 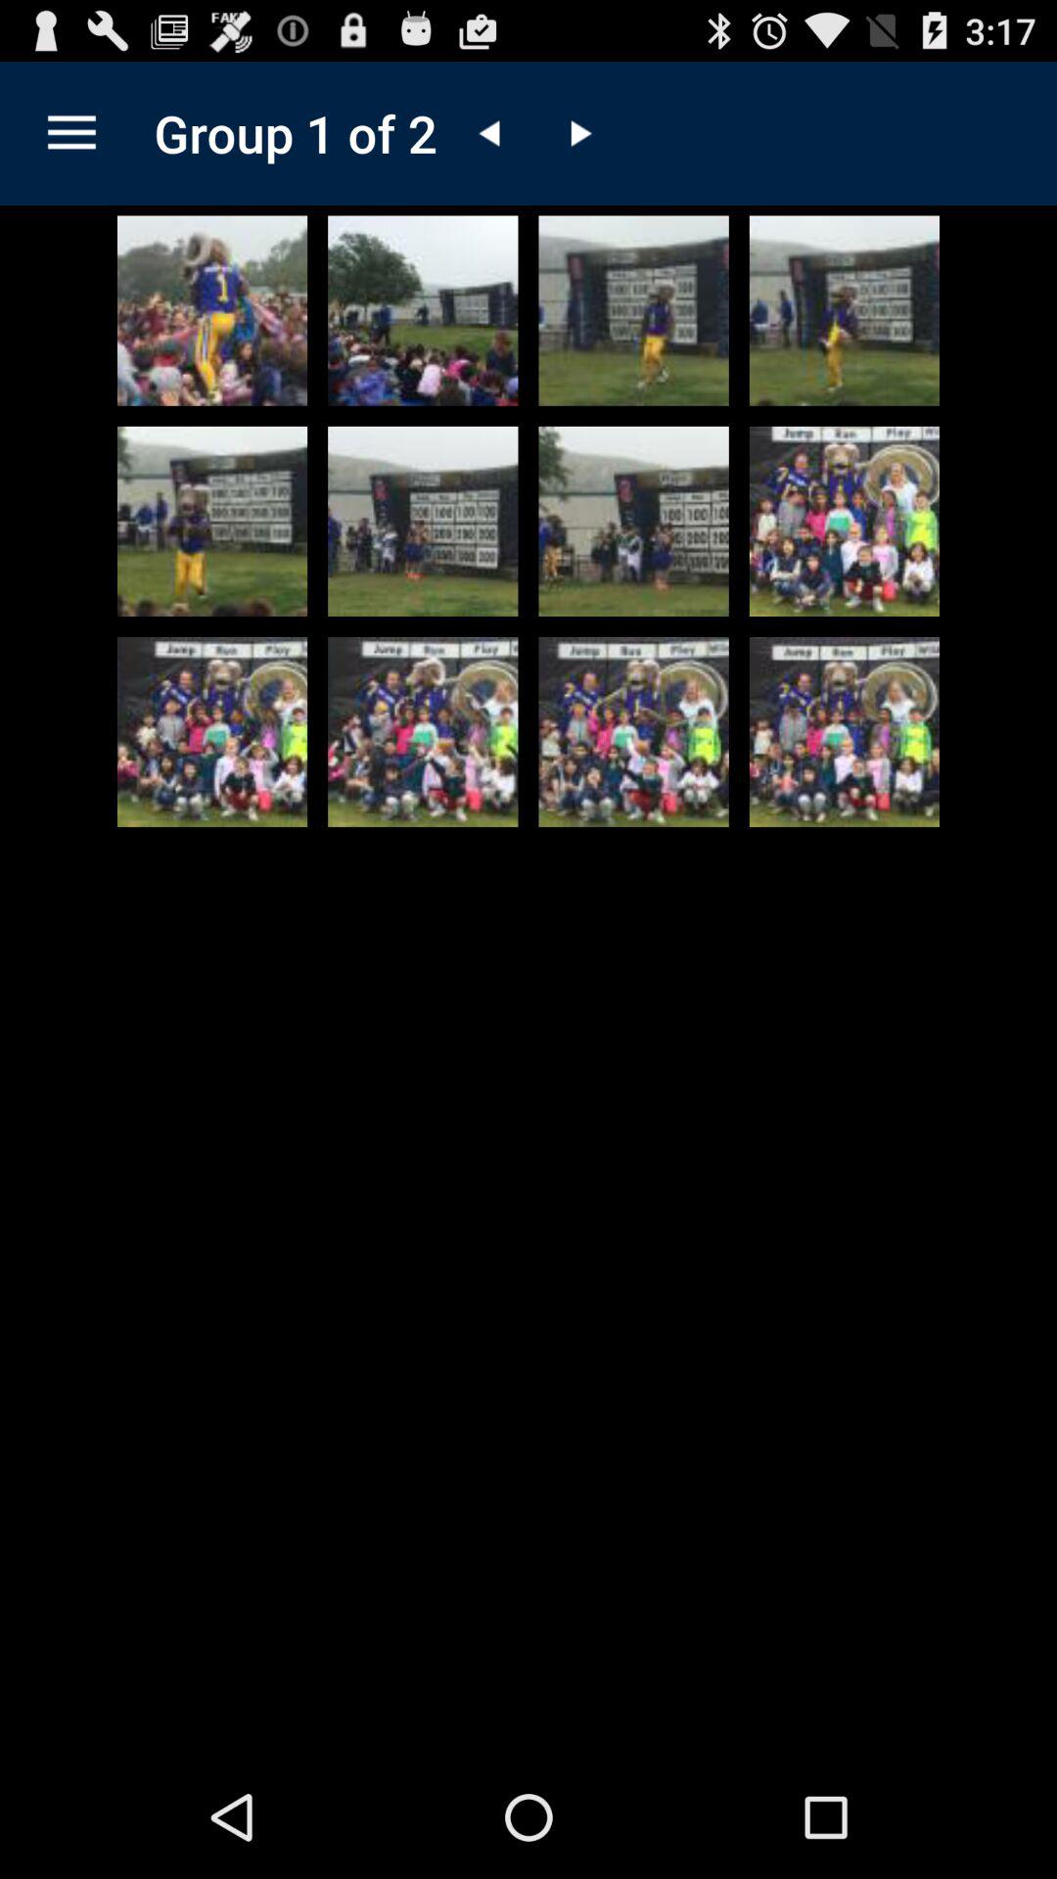 I want to click on open image, so click(x=423, y=310).